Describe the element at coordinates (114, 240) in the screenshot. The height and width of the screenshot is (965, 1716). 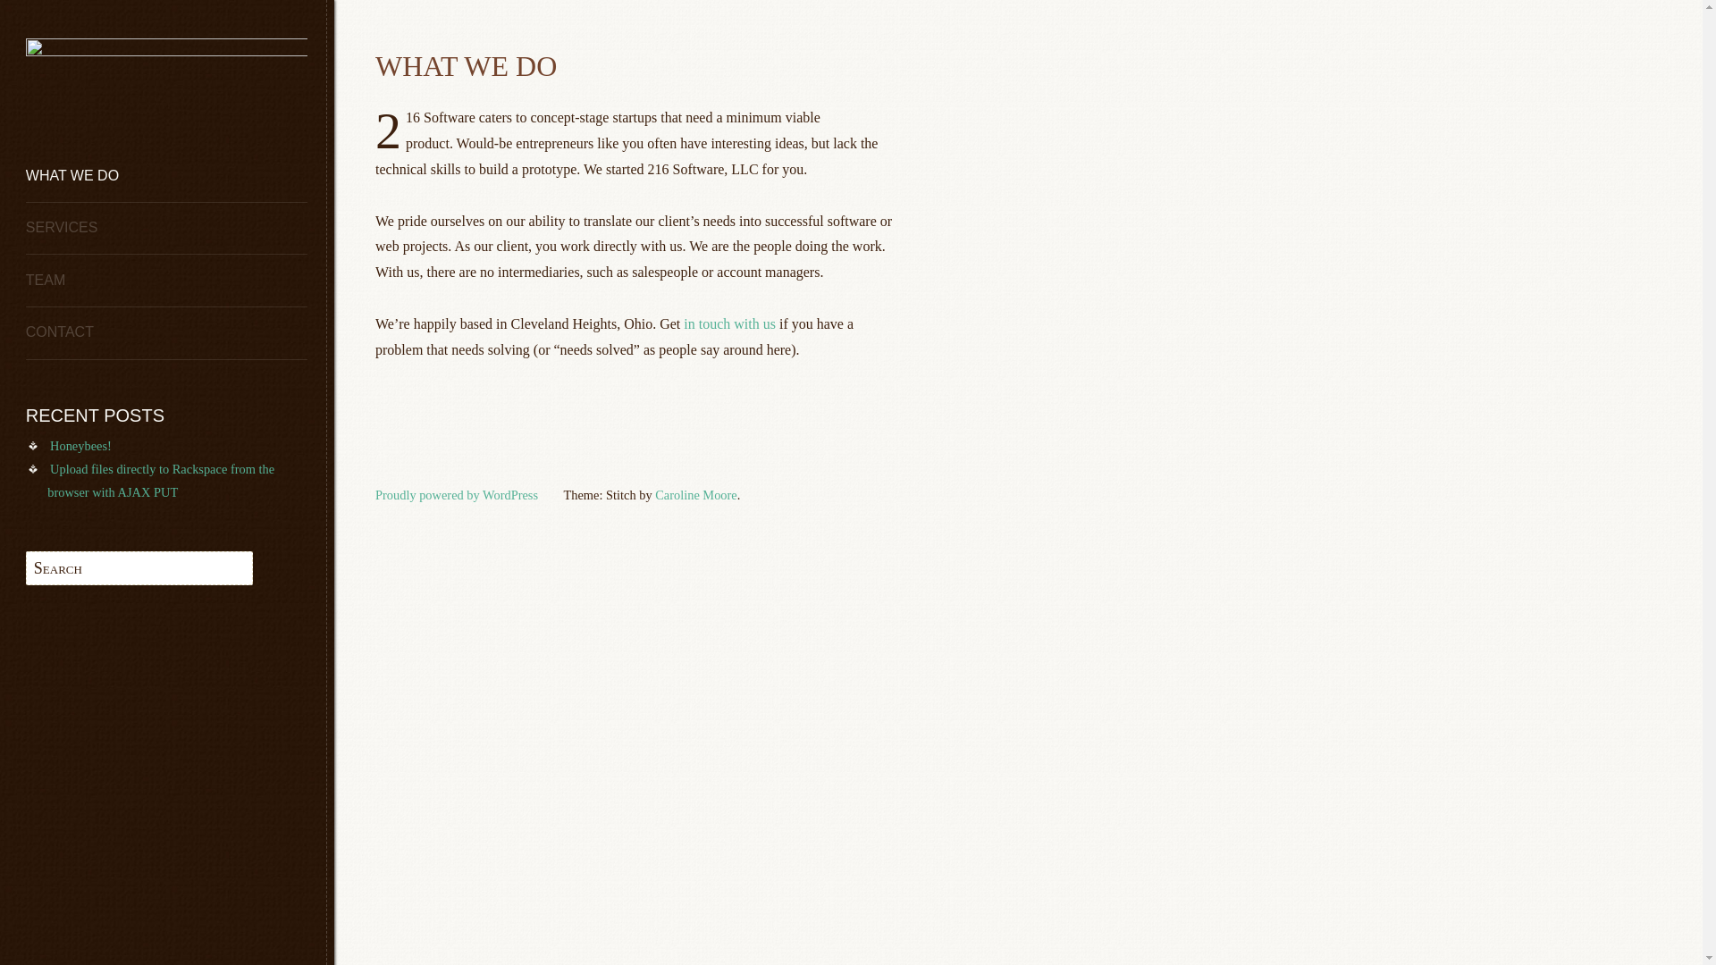
I see `216 SOFTWARE, LLC` at that location.